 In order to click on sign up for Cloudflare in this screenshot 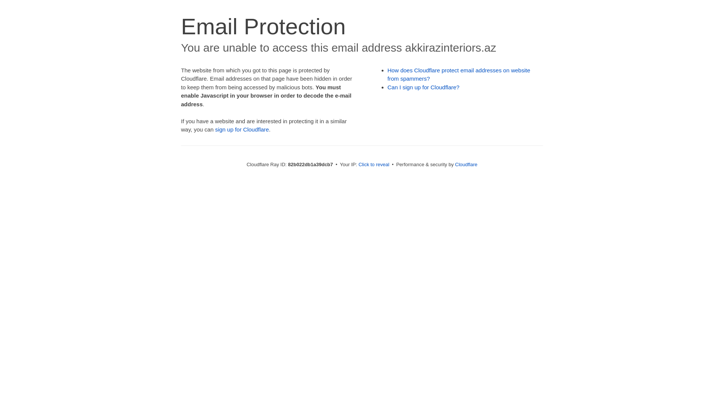, I will do `click(242, 130)`.